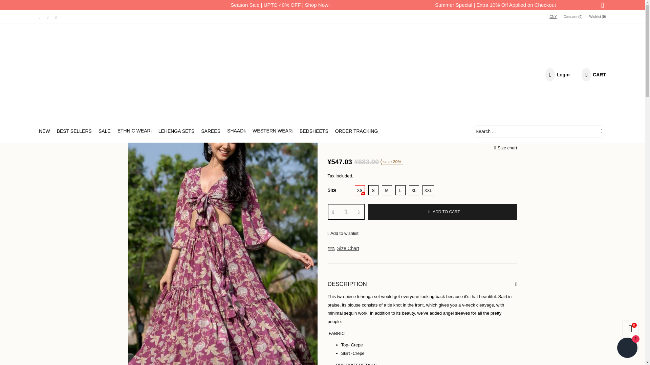 The height and width of the screenshot is (365, 650). Describe the element at coordinates (74, 131) in the screenshot. I see `BEST SELLERS` at that location.